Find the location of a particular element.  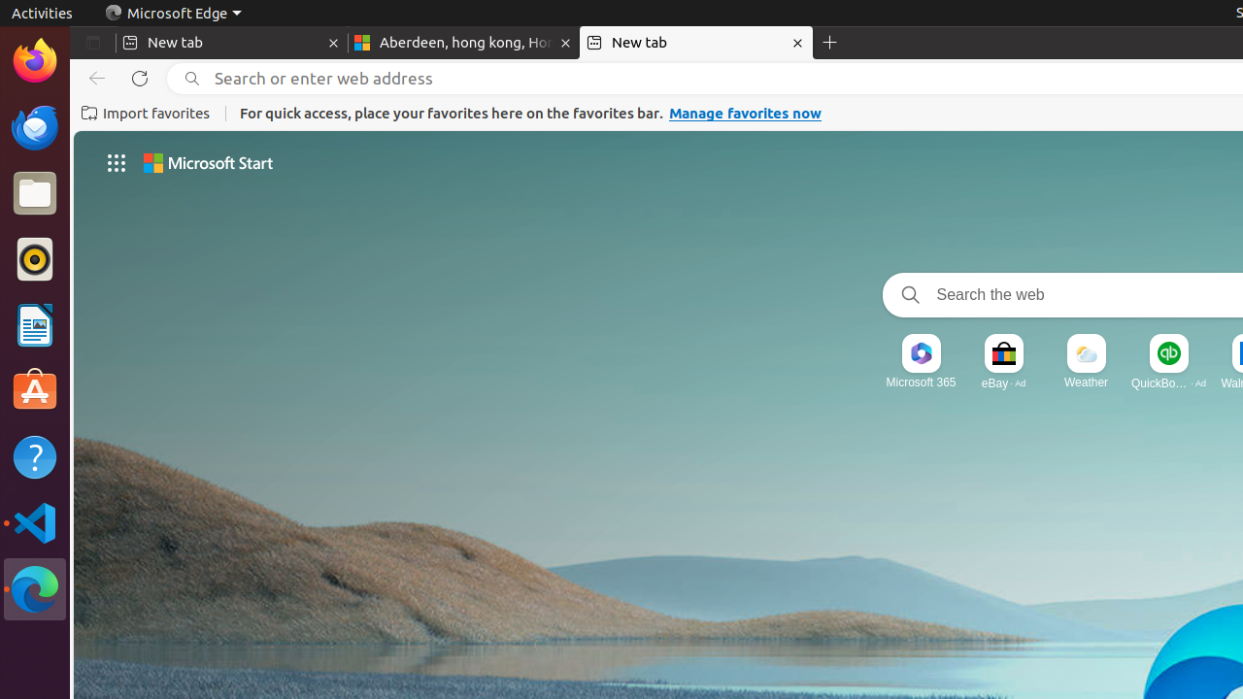

App launcher is located at coordinates (117, 163).